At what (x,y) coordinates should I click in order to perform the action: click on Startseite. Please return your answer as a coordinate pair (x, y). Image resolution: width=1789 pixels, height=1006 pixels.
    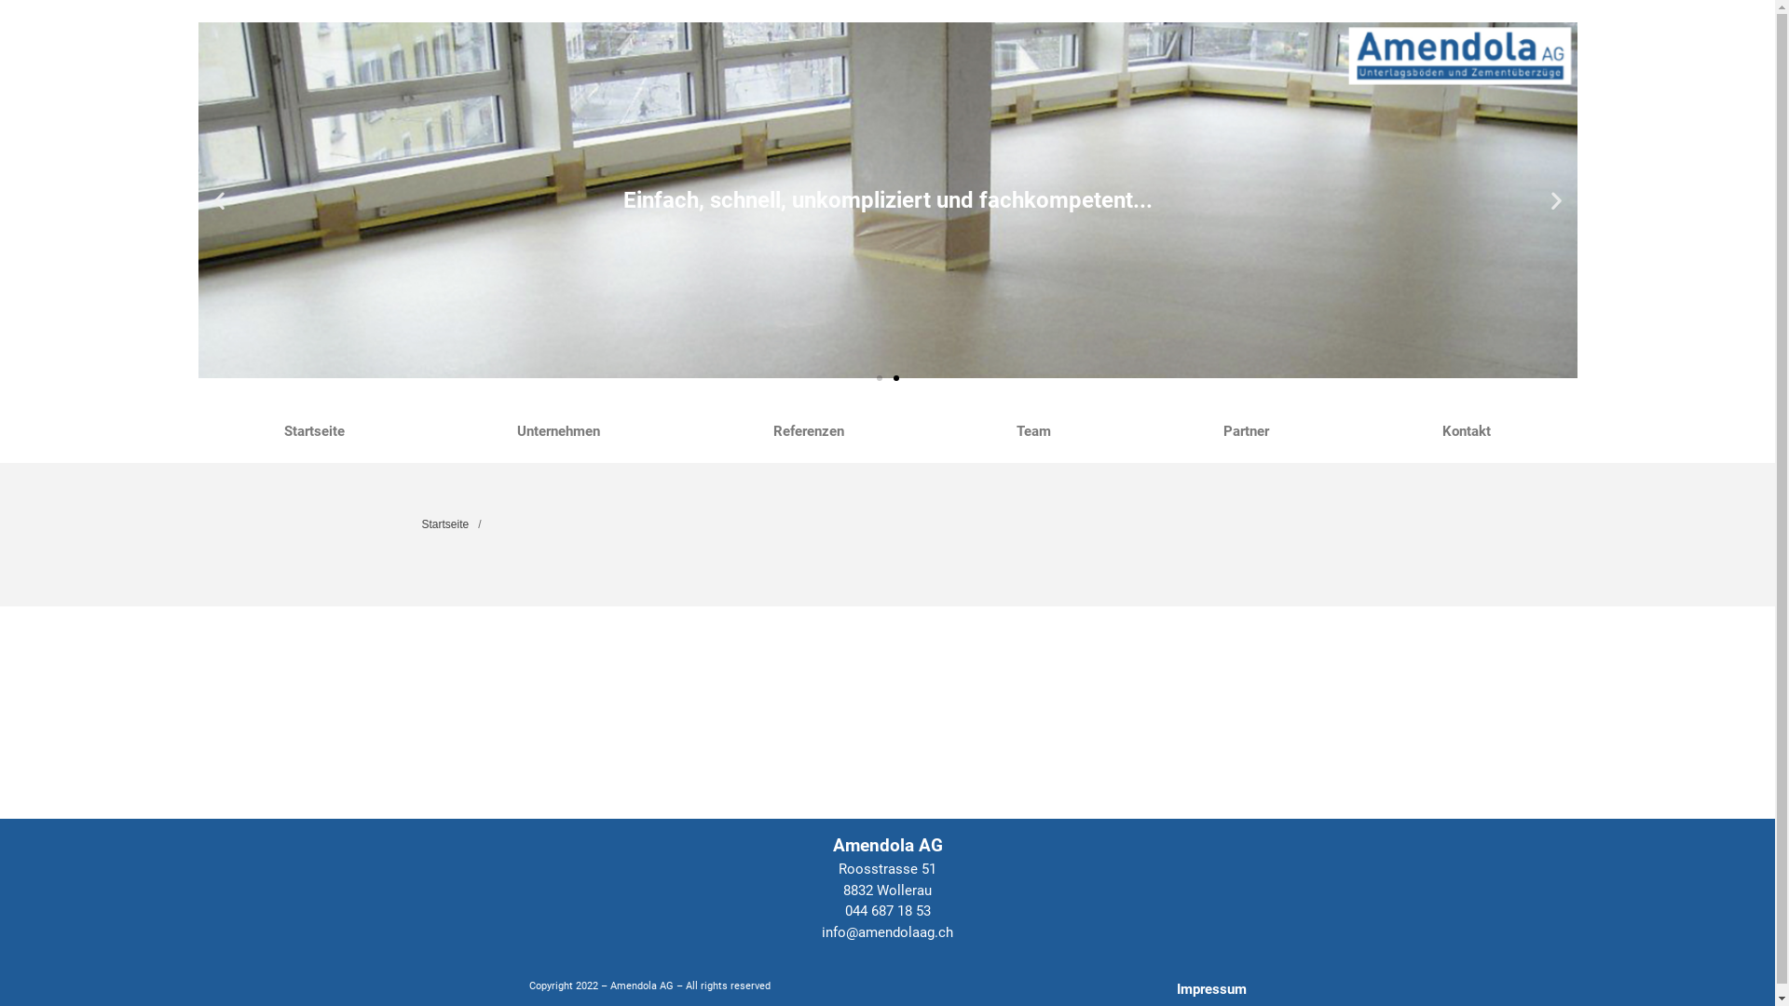
    Looking at the image, I should click on (445, 524).